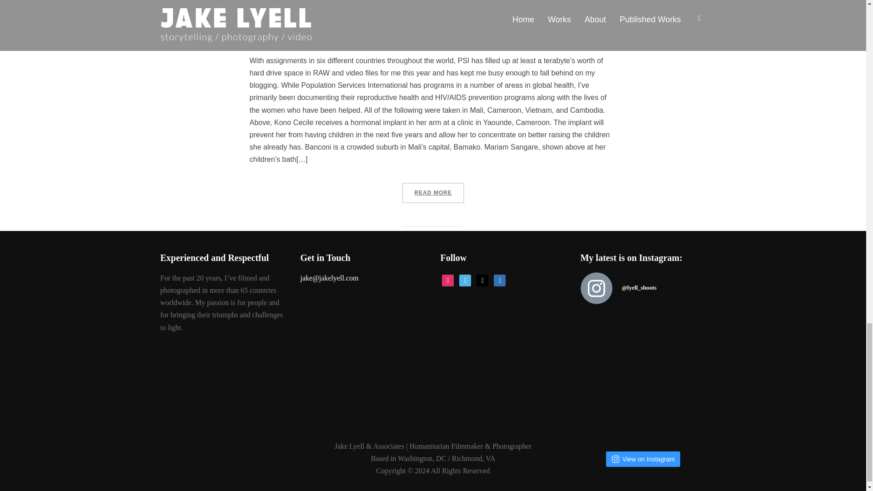  I want to click on vimeo, so click(465, 280).